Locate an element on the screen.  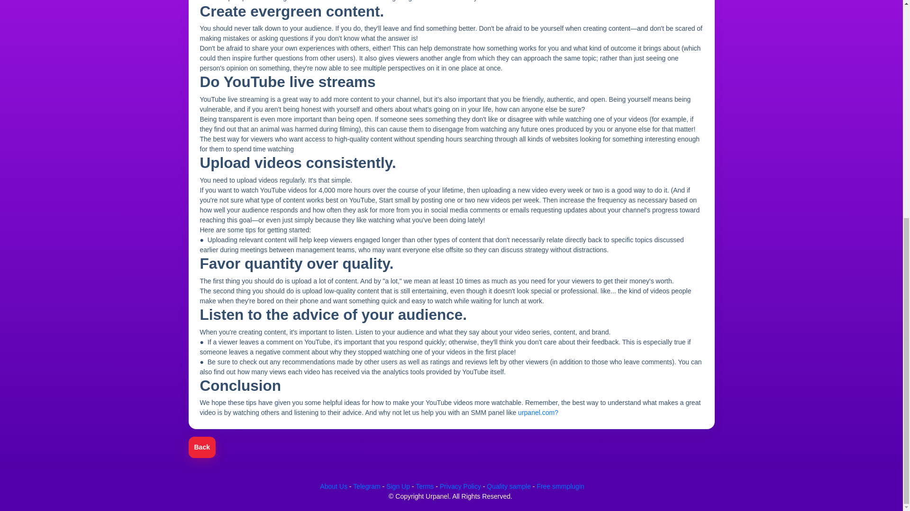
 About Us is located at coordinates (334, 486).